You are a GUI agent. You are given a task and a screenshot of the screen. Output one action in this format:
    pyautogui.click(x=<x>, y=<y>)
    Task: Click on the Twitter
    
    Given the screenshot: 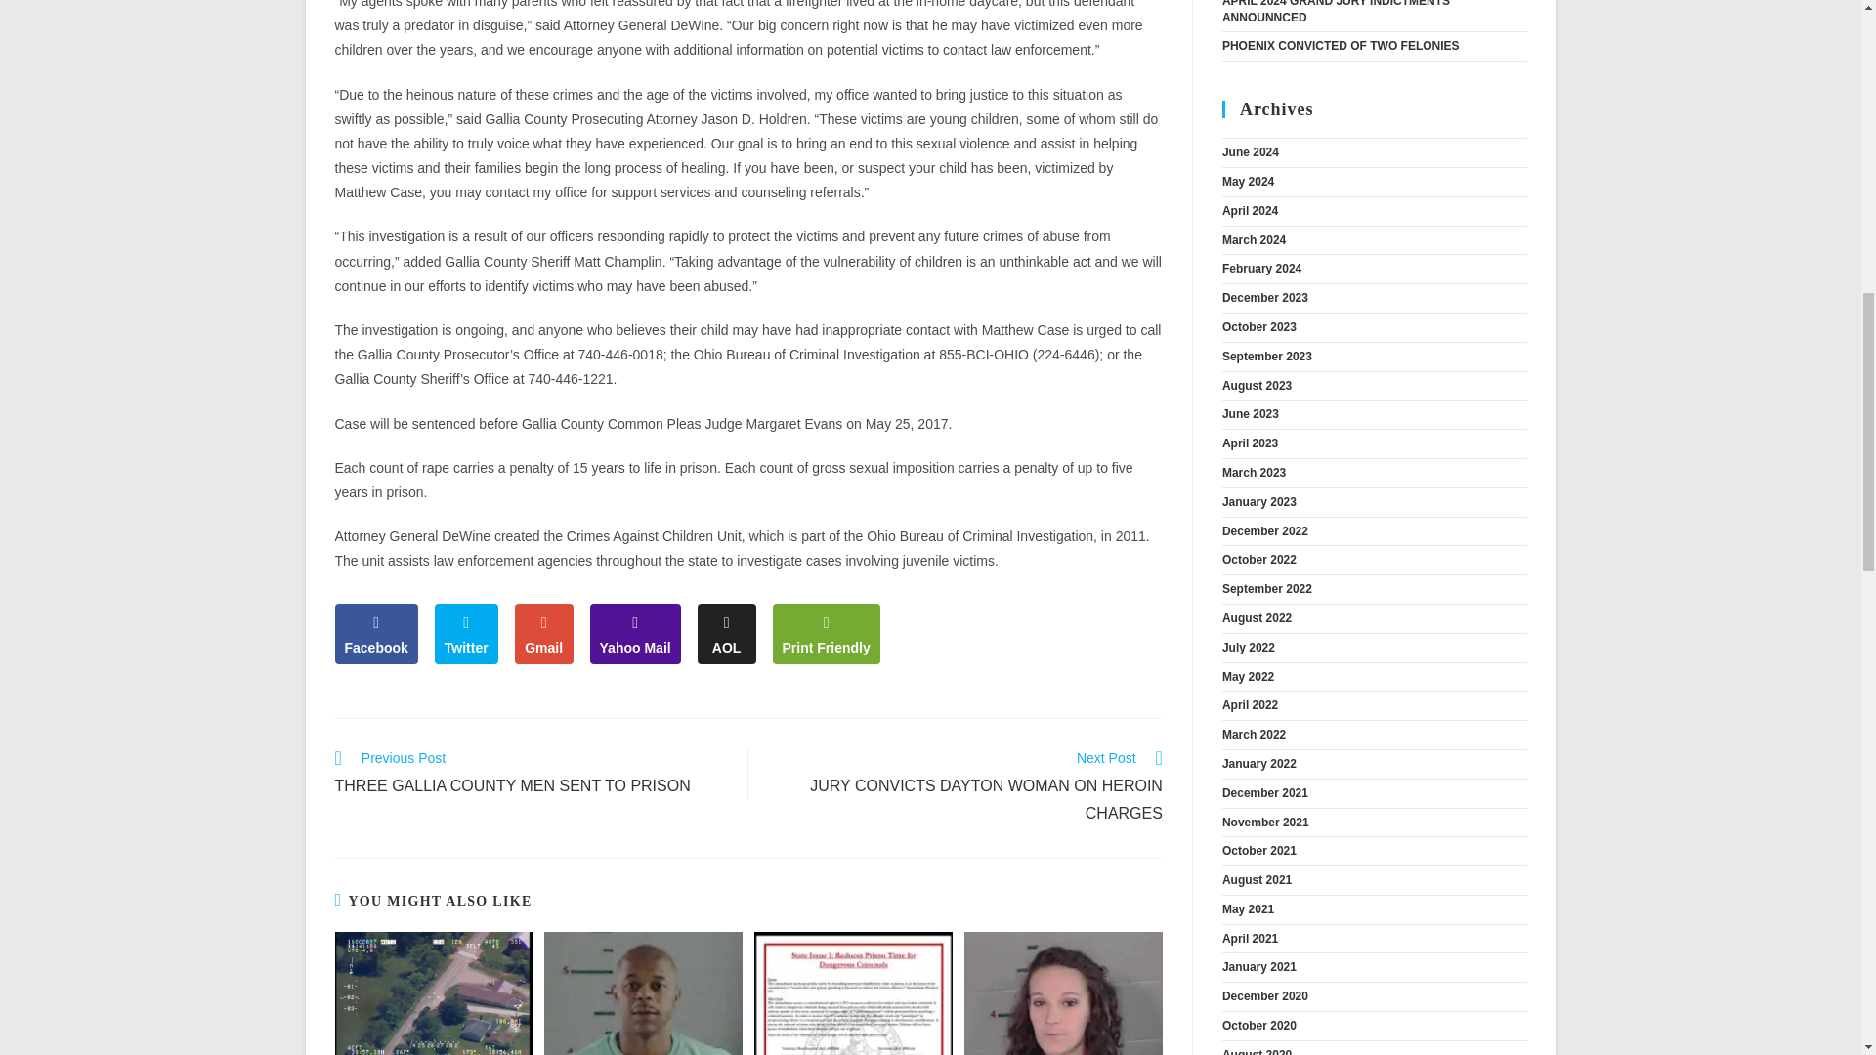 What is the action you would take?
    pyautogui.click(x=543, y=633)
    